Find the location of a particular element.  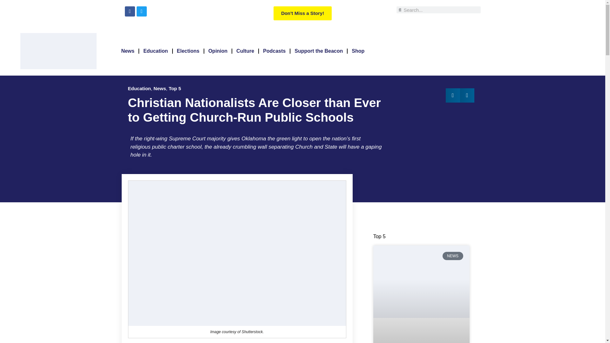

Top 5 is located at coordinates (175, 88).